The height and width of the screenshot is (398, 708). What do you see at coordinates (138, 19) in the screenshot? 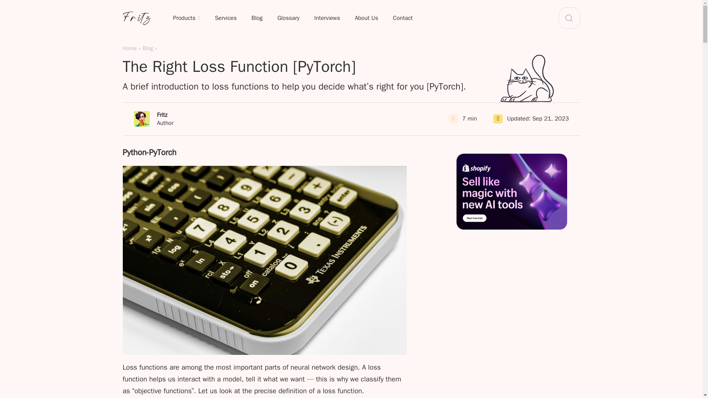
I see `Contact` at bounding box center [138, 19].